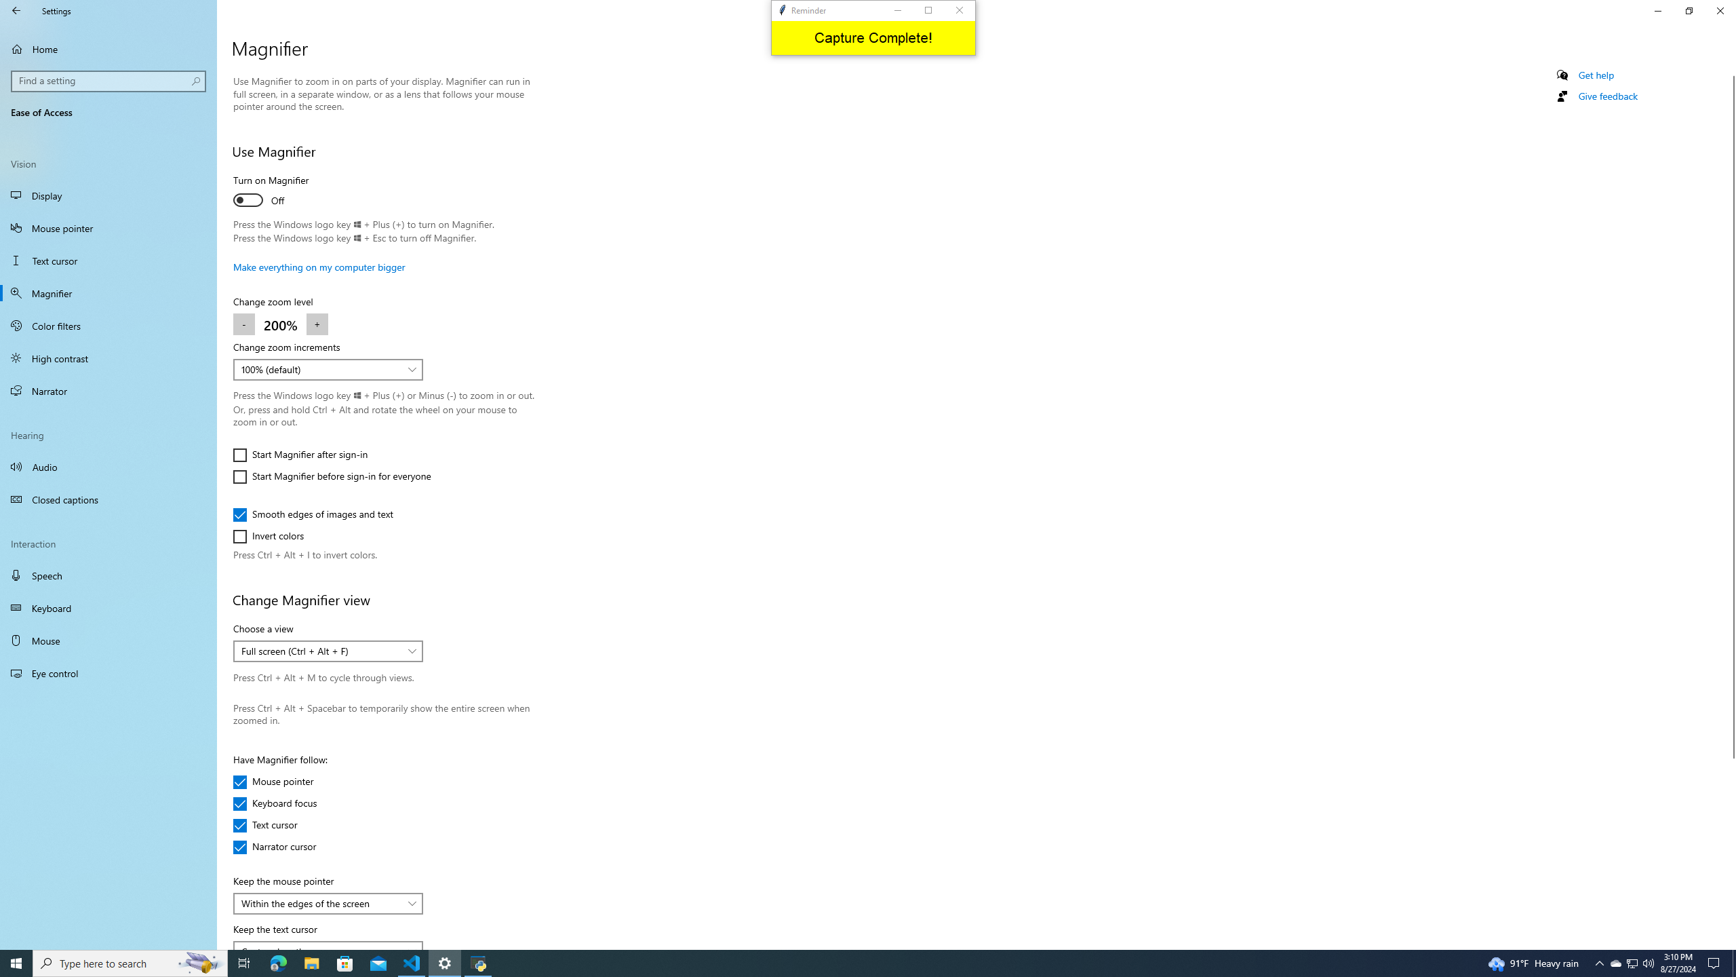 This screenshot has width=1736, height=977. I want to click on Narrator, so click(108, 391).